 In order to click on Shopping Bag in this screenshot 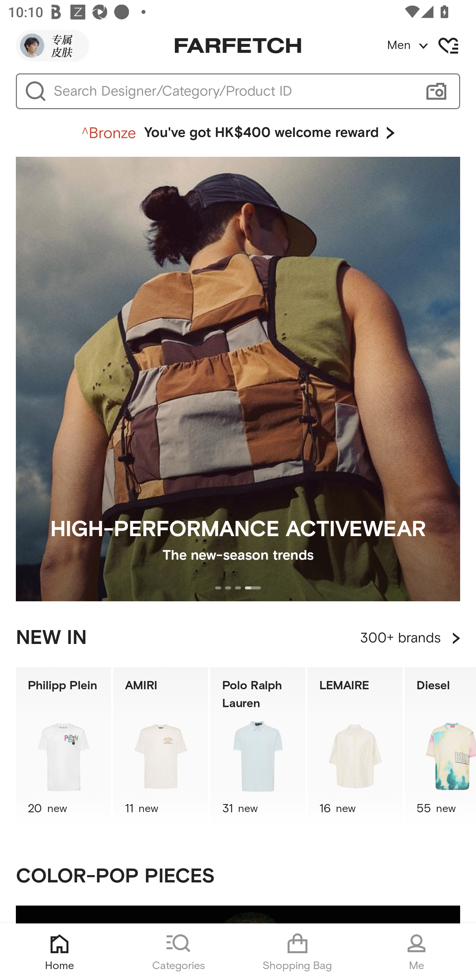, I will do `click(297, 951)`.